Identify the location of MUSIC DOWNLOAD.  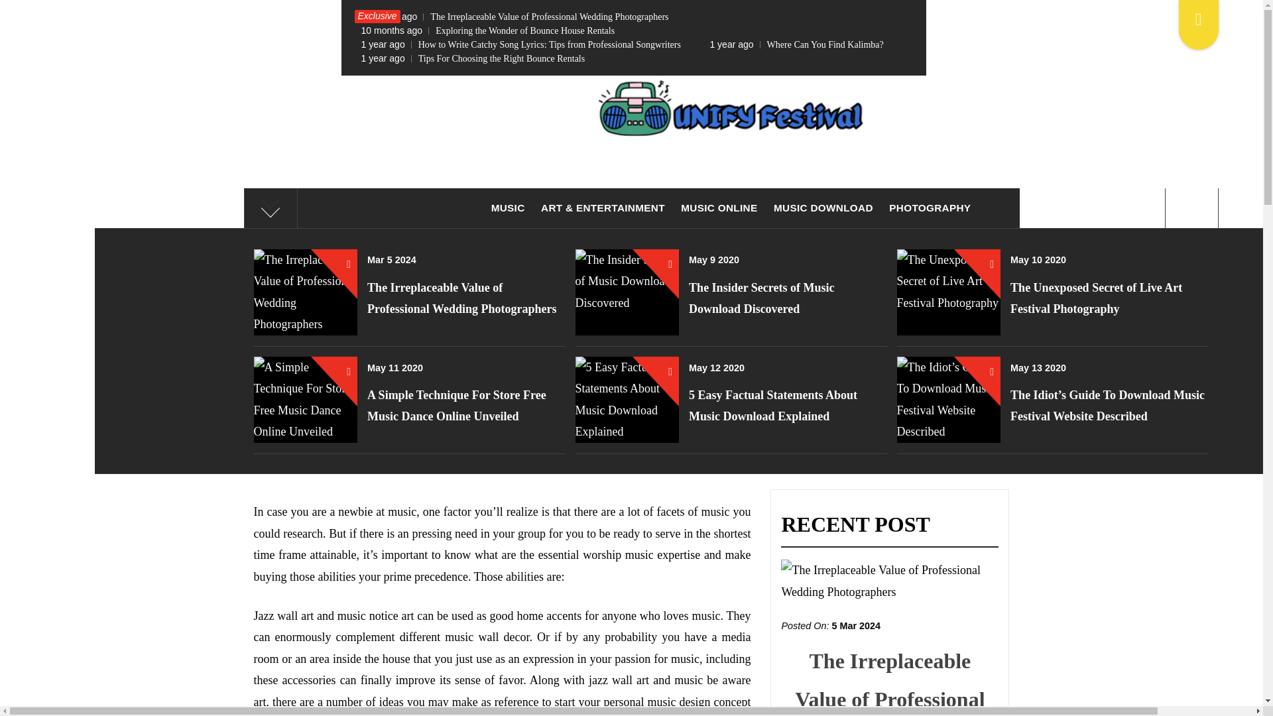
(823, 208).